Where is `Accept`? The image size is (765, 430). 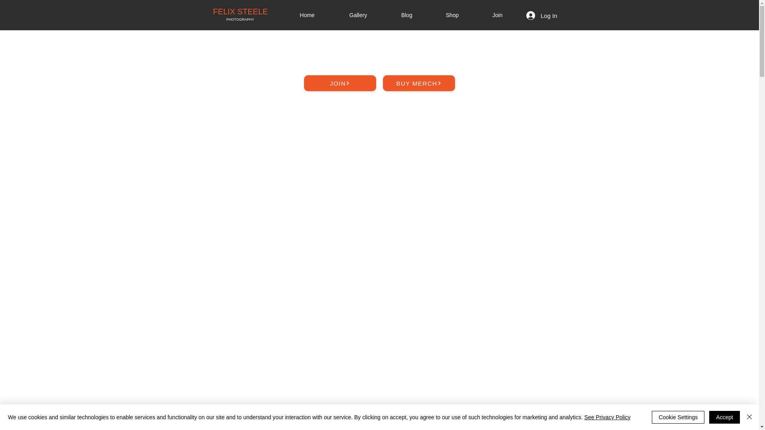 Accept is located at coordinates (724, 417).